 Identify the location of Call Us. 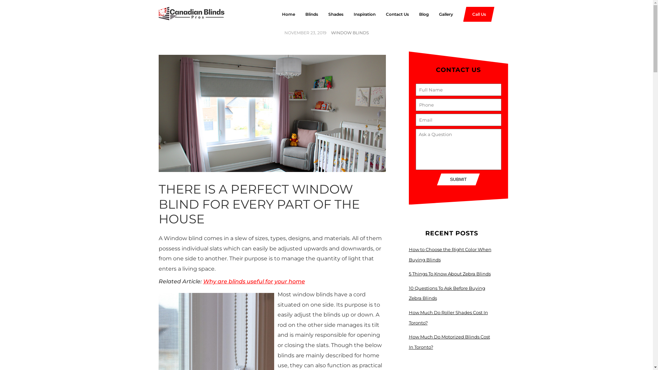
(479, 14).